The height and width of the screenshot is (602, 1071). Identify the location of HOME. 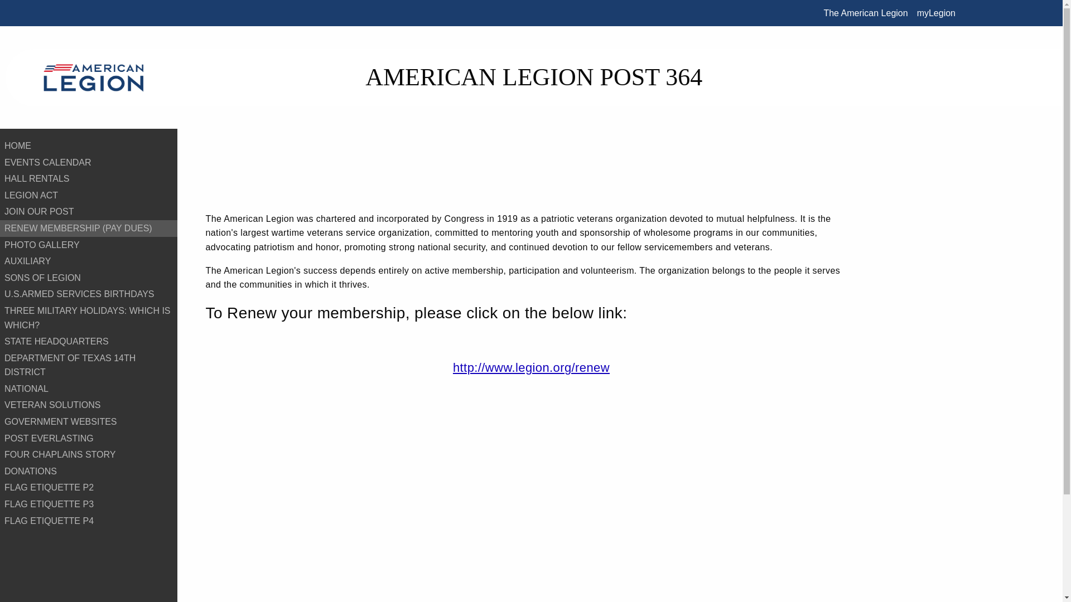
(89, 146).